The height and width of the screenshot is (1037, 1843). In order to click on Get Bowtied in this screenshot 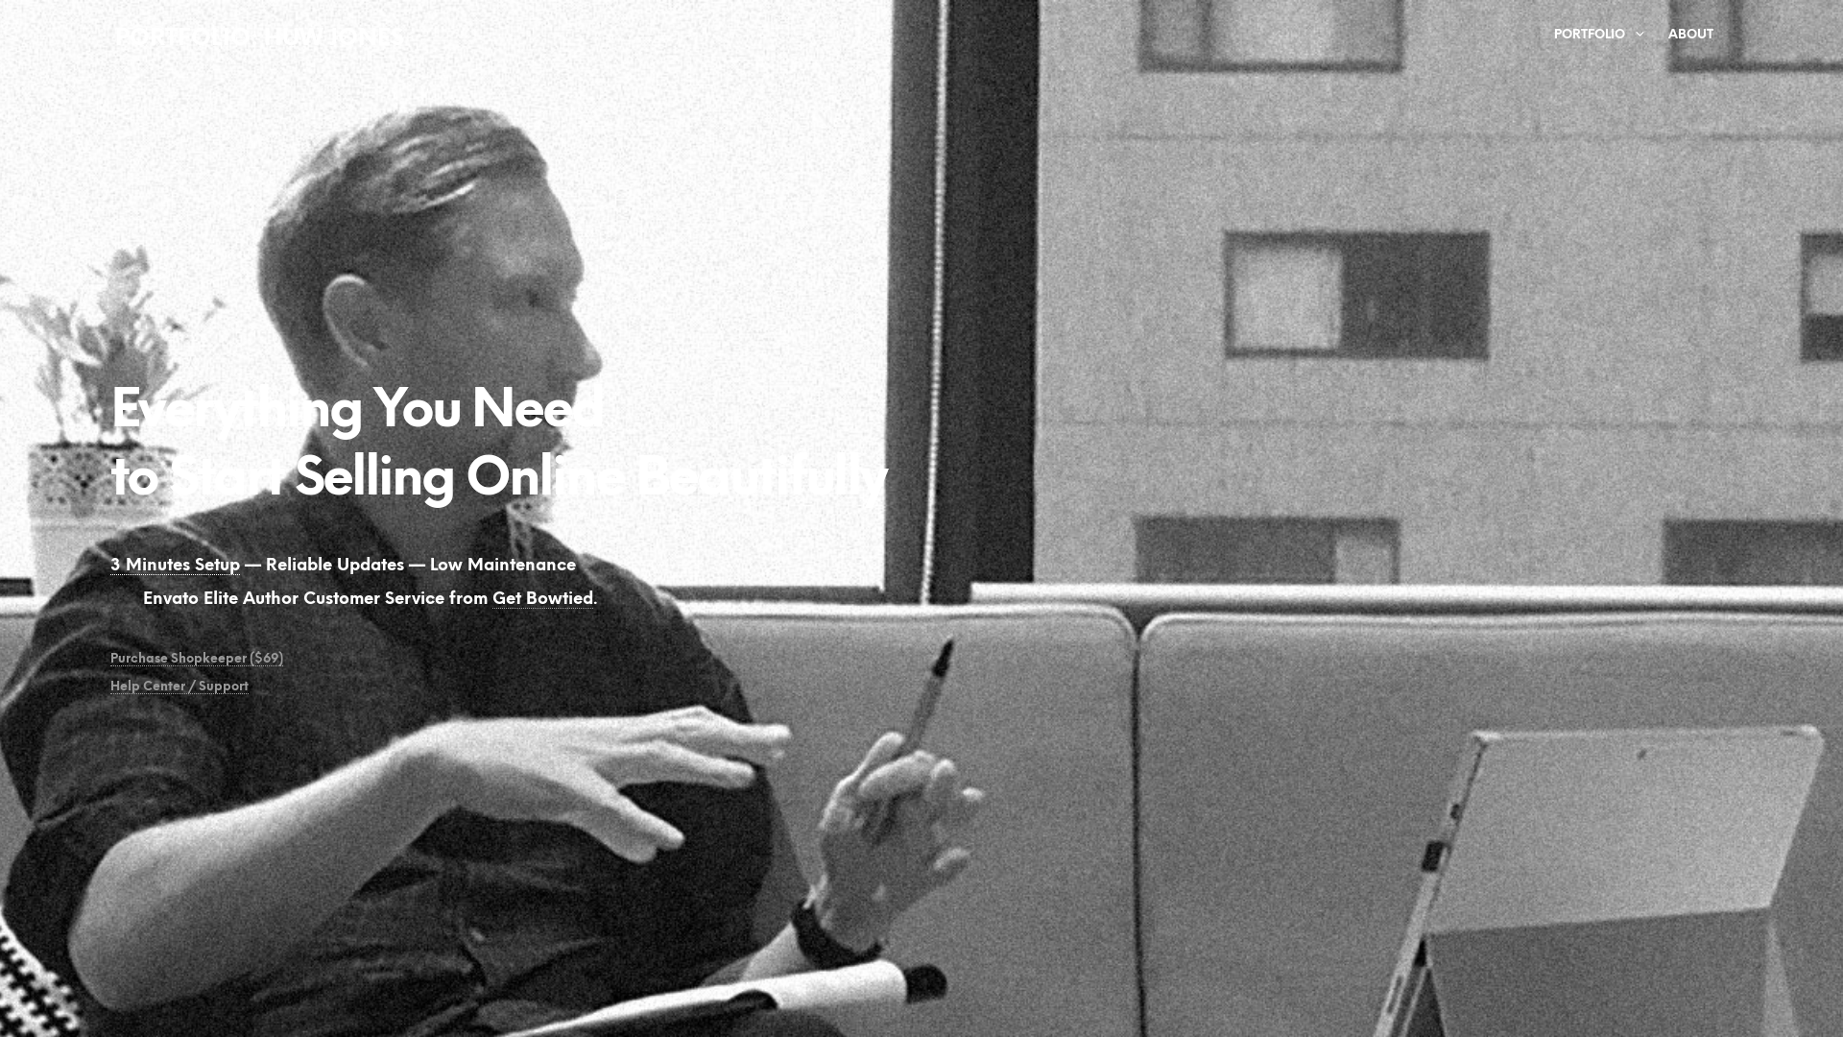, I will do `click(543, 599)`.